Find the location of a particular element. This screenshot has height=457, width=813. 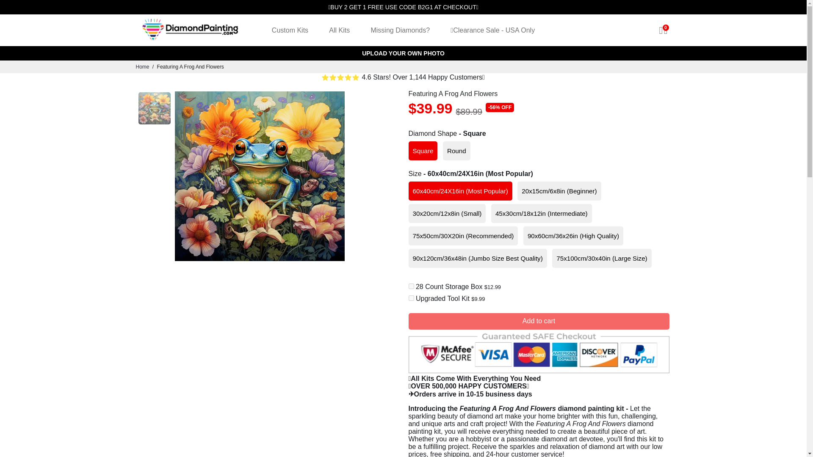

Missing Diamonds? is located at coordinates (400, 30).